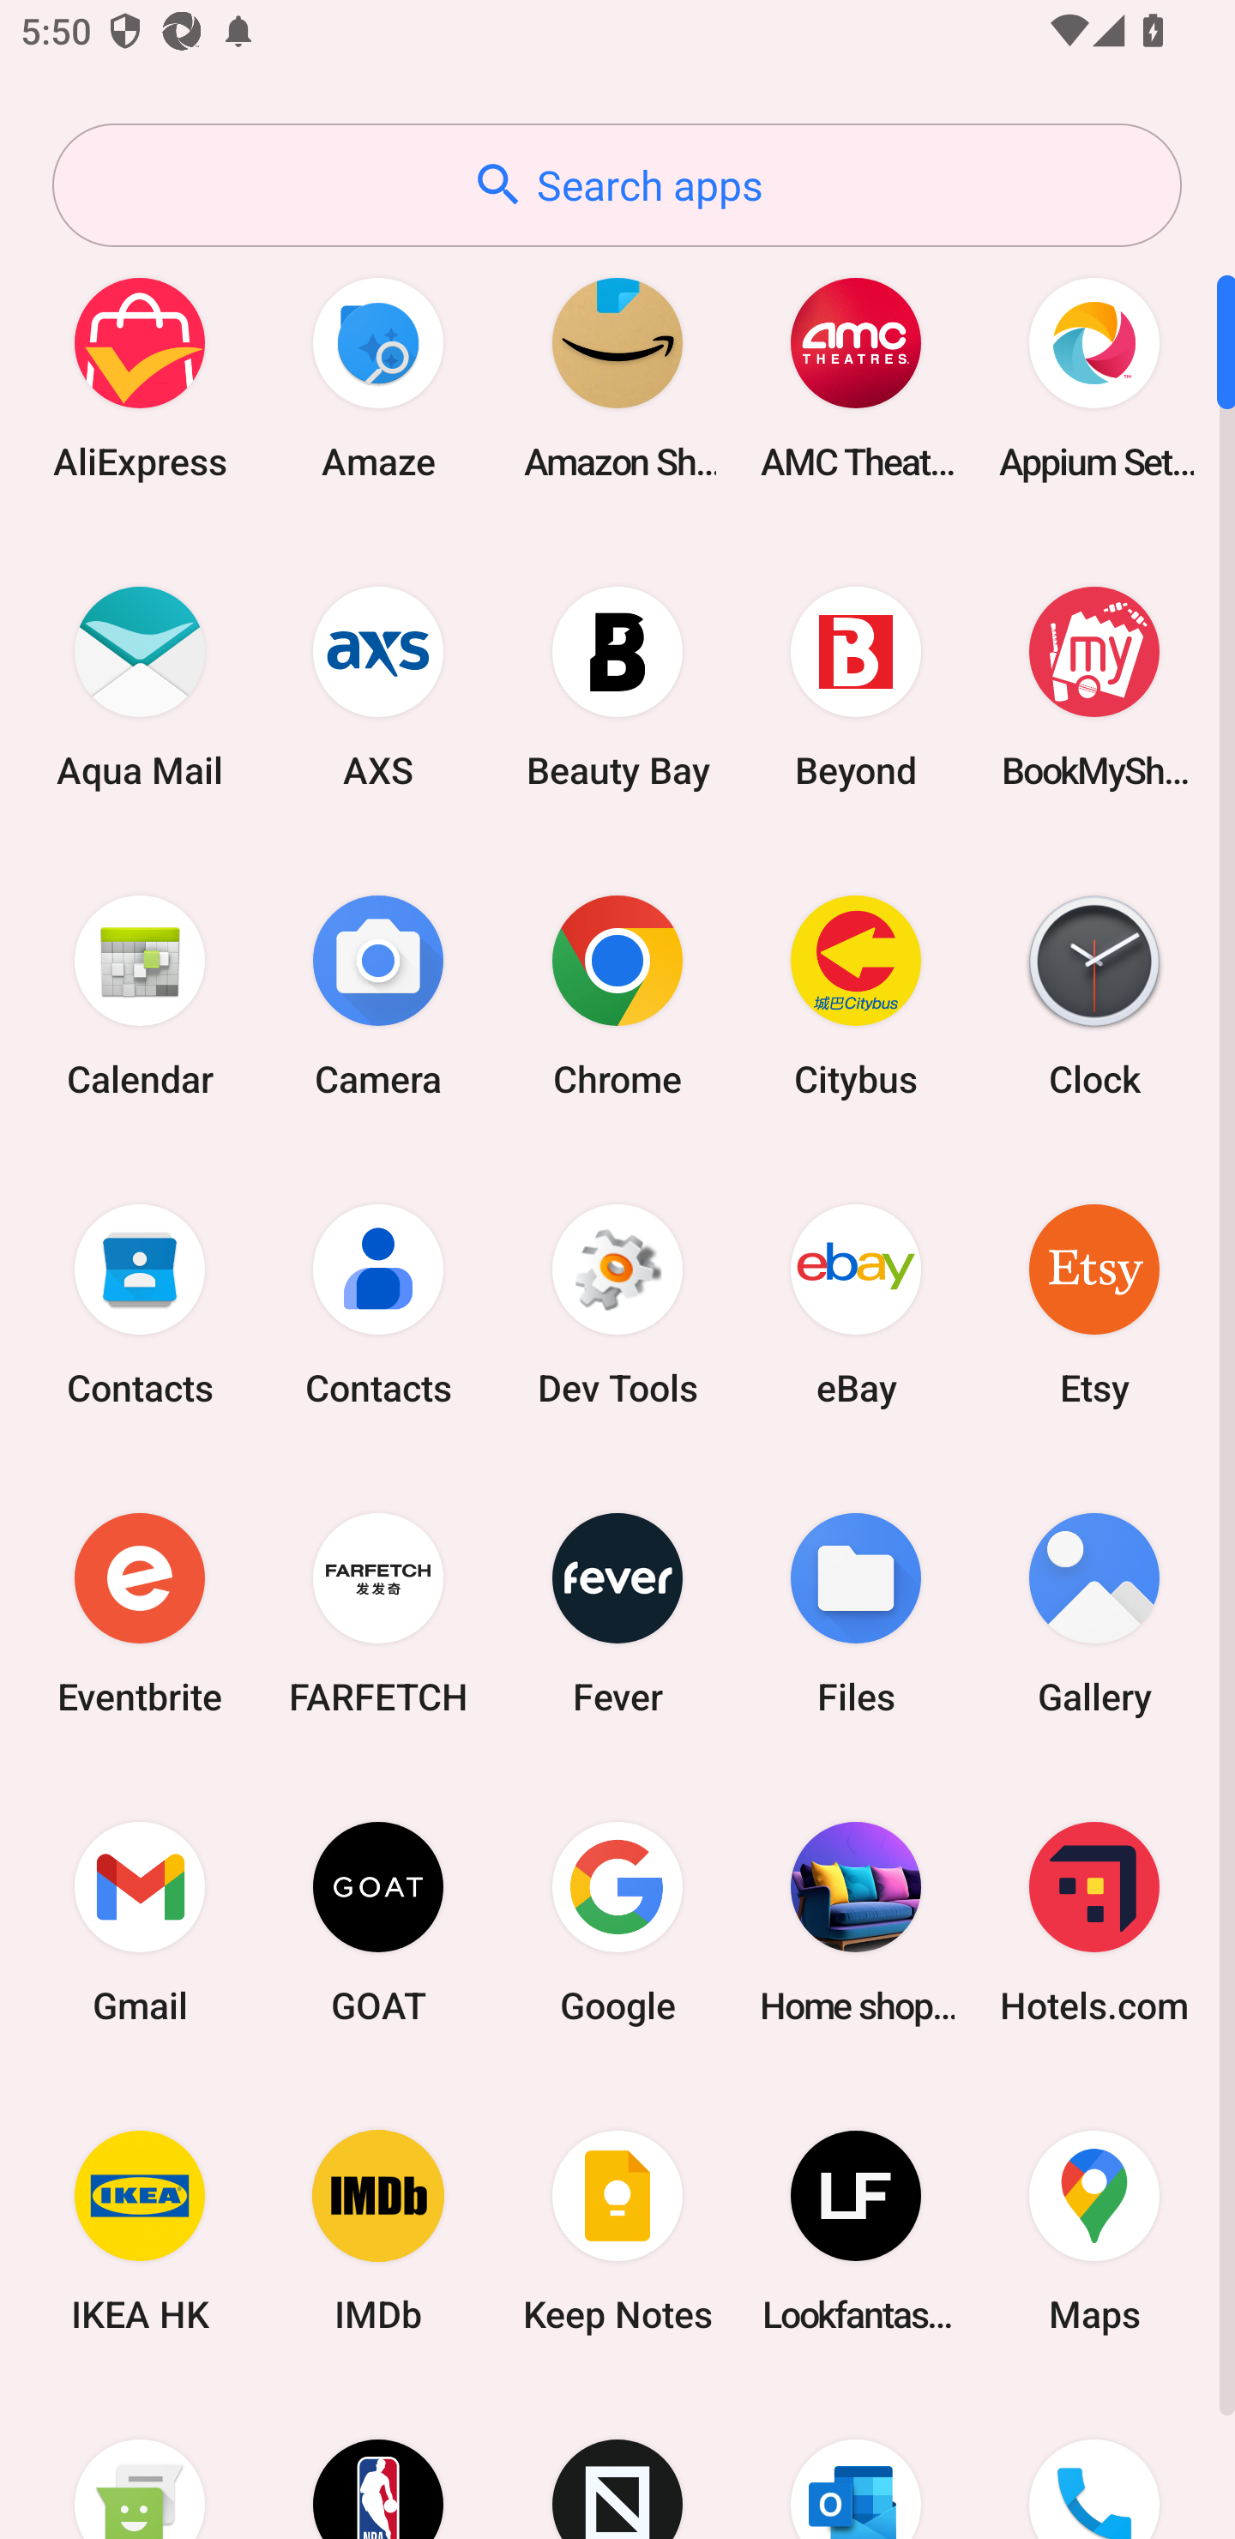 Image resolution: width=1235 pixels, height=2539 pixels. I want to click on Fever, so click(617, 1613).